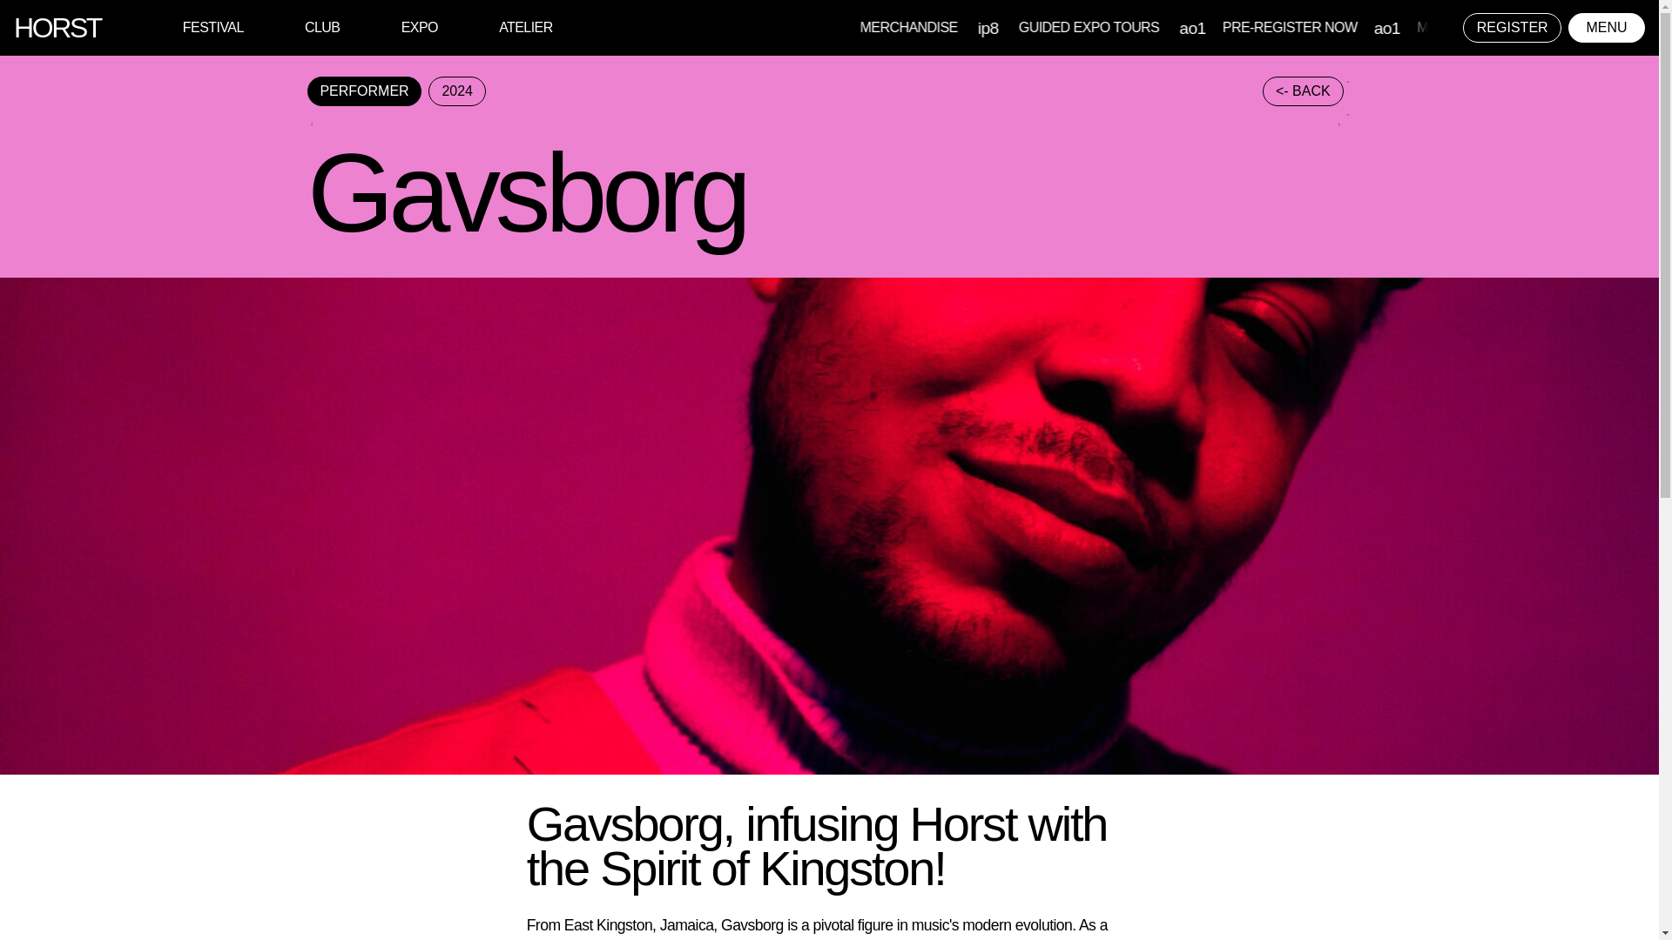 The image size is (1672, 940). I want to click on HORST, so click(57, 28).